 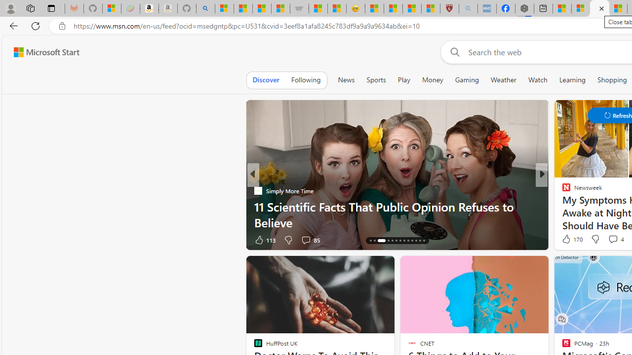 What do you see at coordinates (567, 240) in the screenshot?
I see `76 Like` at bounding box center [567, 240].